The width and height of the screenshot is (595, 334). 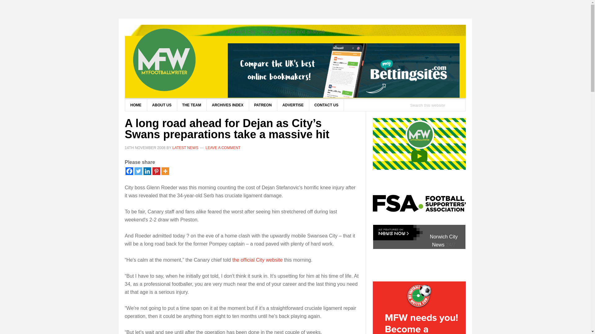 What do you see at coordinates (443, 241) in the screenshot?
I see `Norwich City News` at bounding box center [443, 241].